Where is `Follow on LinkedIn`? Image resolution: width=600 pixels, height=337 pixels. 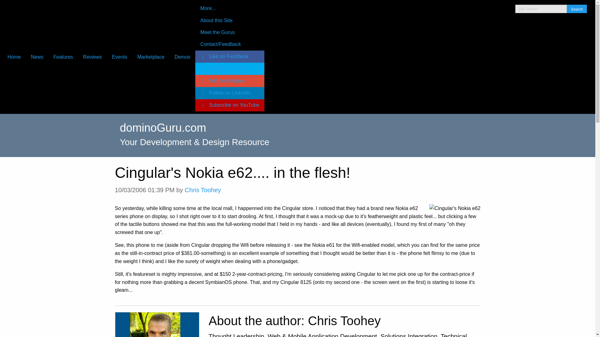
Follow on LinkedIn is located at coordinates (229, 93).